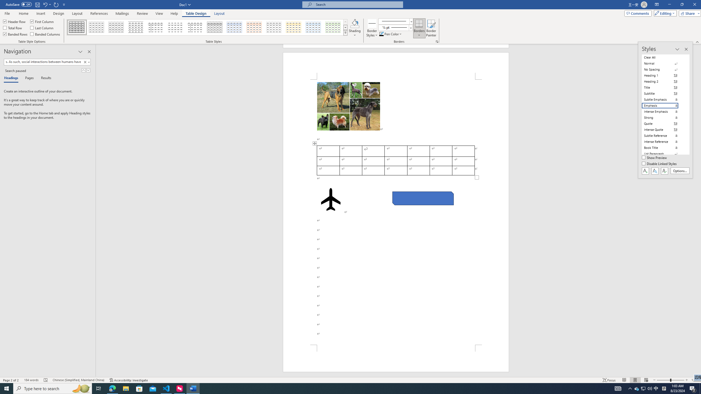 Image resolution: width=701 pixels, height=394 pixels. What do you see at coordinates (195, 27) in the screenshot?
I see `Plain Table 5` at bounding box center [195, 27].